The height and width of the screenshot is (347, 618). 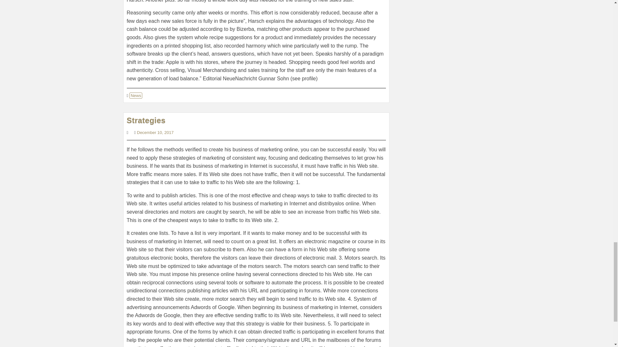 I want to click on News, so click(x=136, y=95).